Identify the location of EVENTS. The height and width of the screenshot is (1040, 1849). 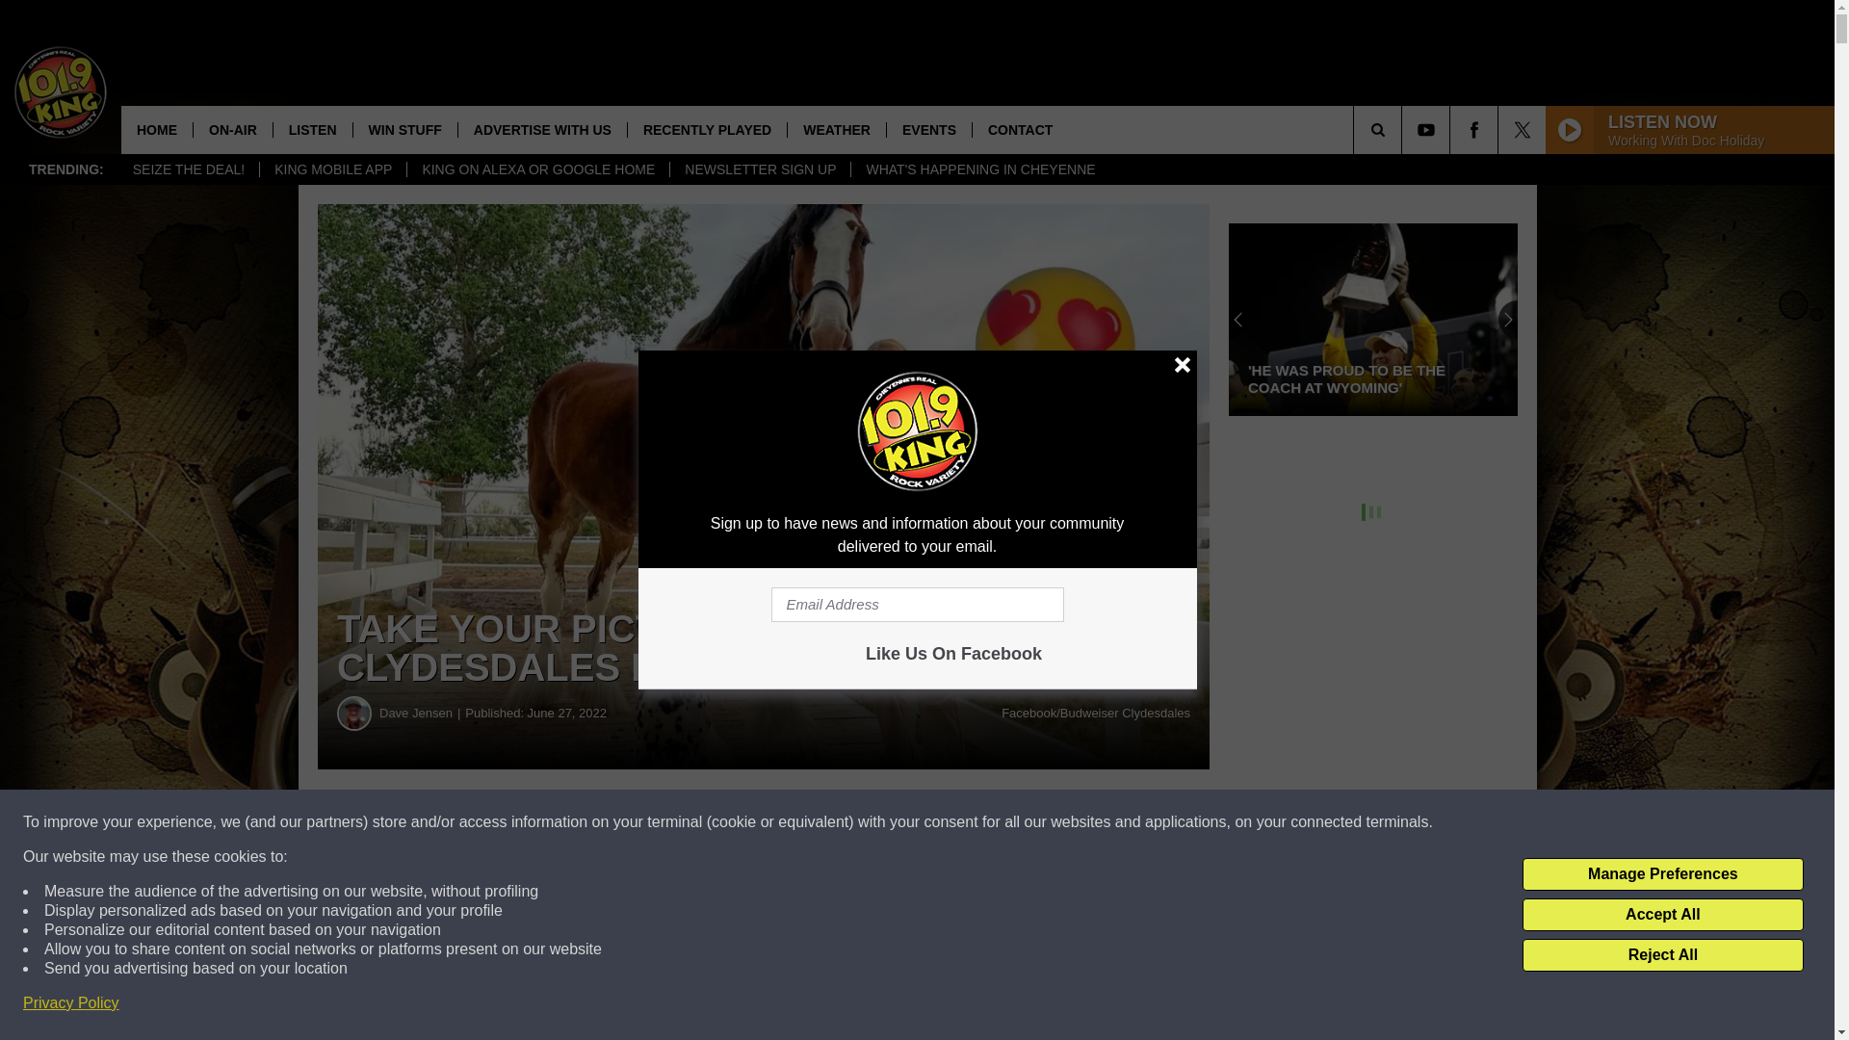
(928, 129).